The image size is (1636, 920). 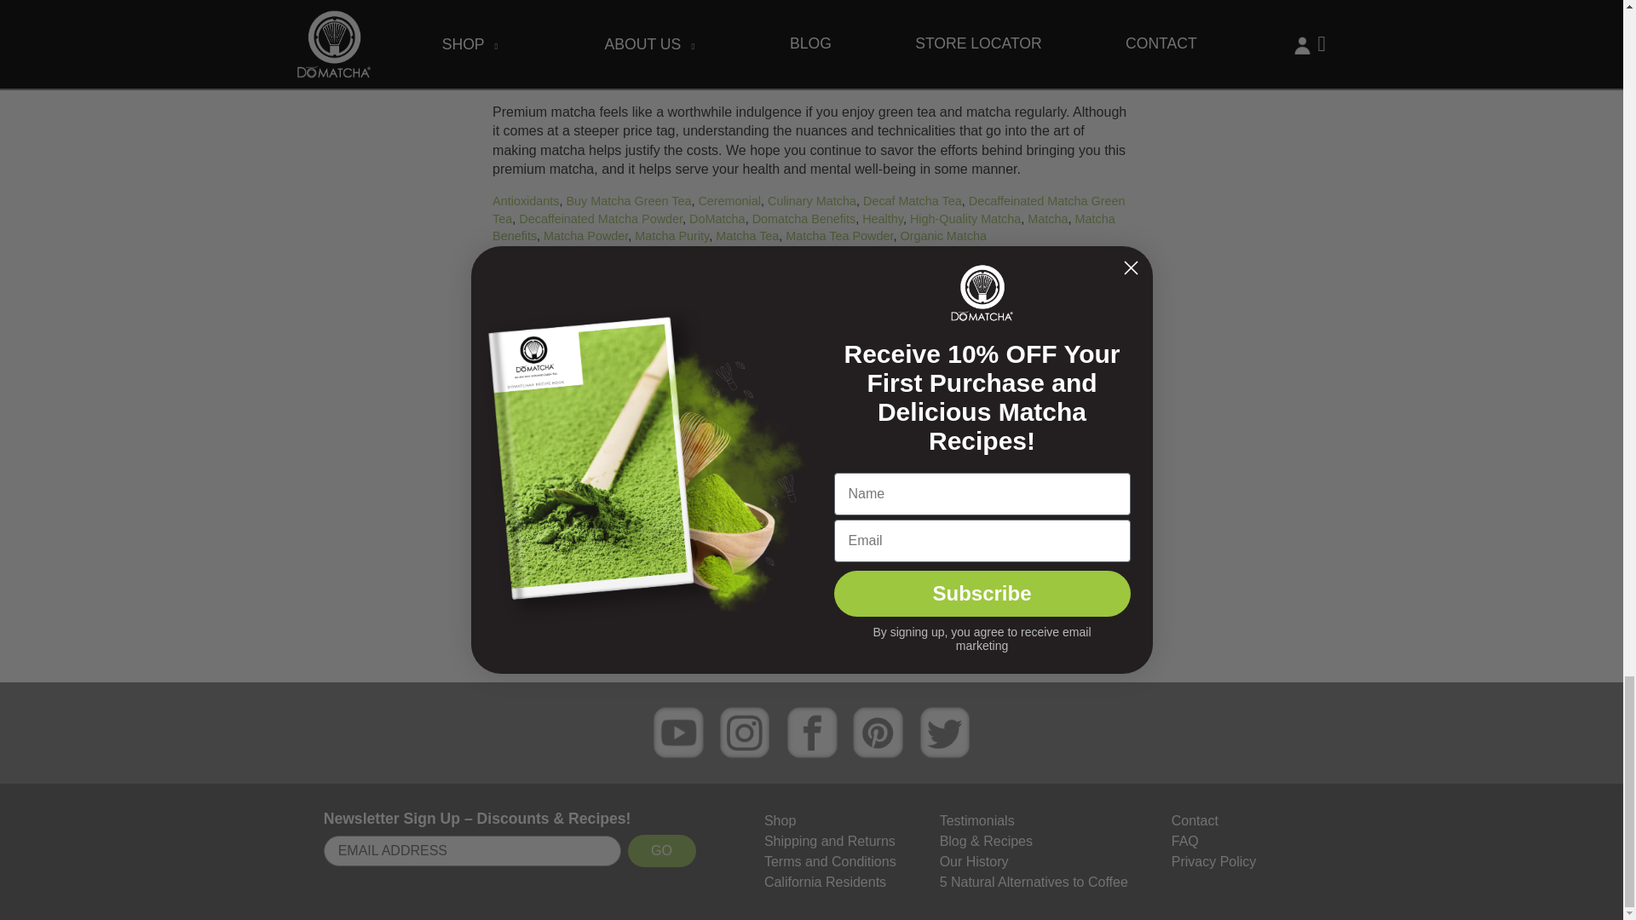 I want to click on Antioxidants, so click(x=525, y=201).